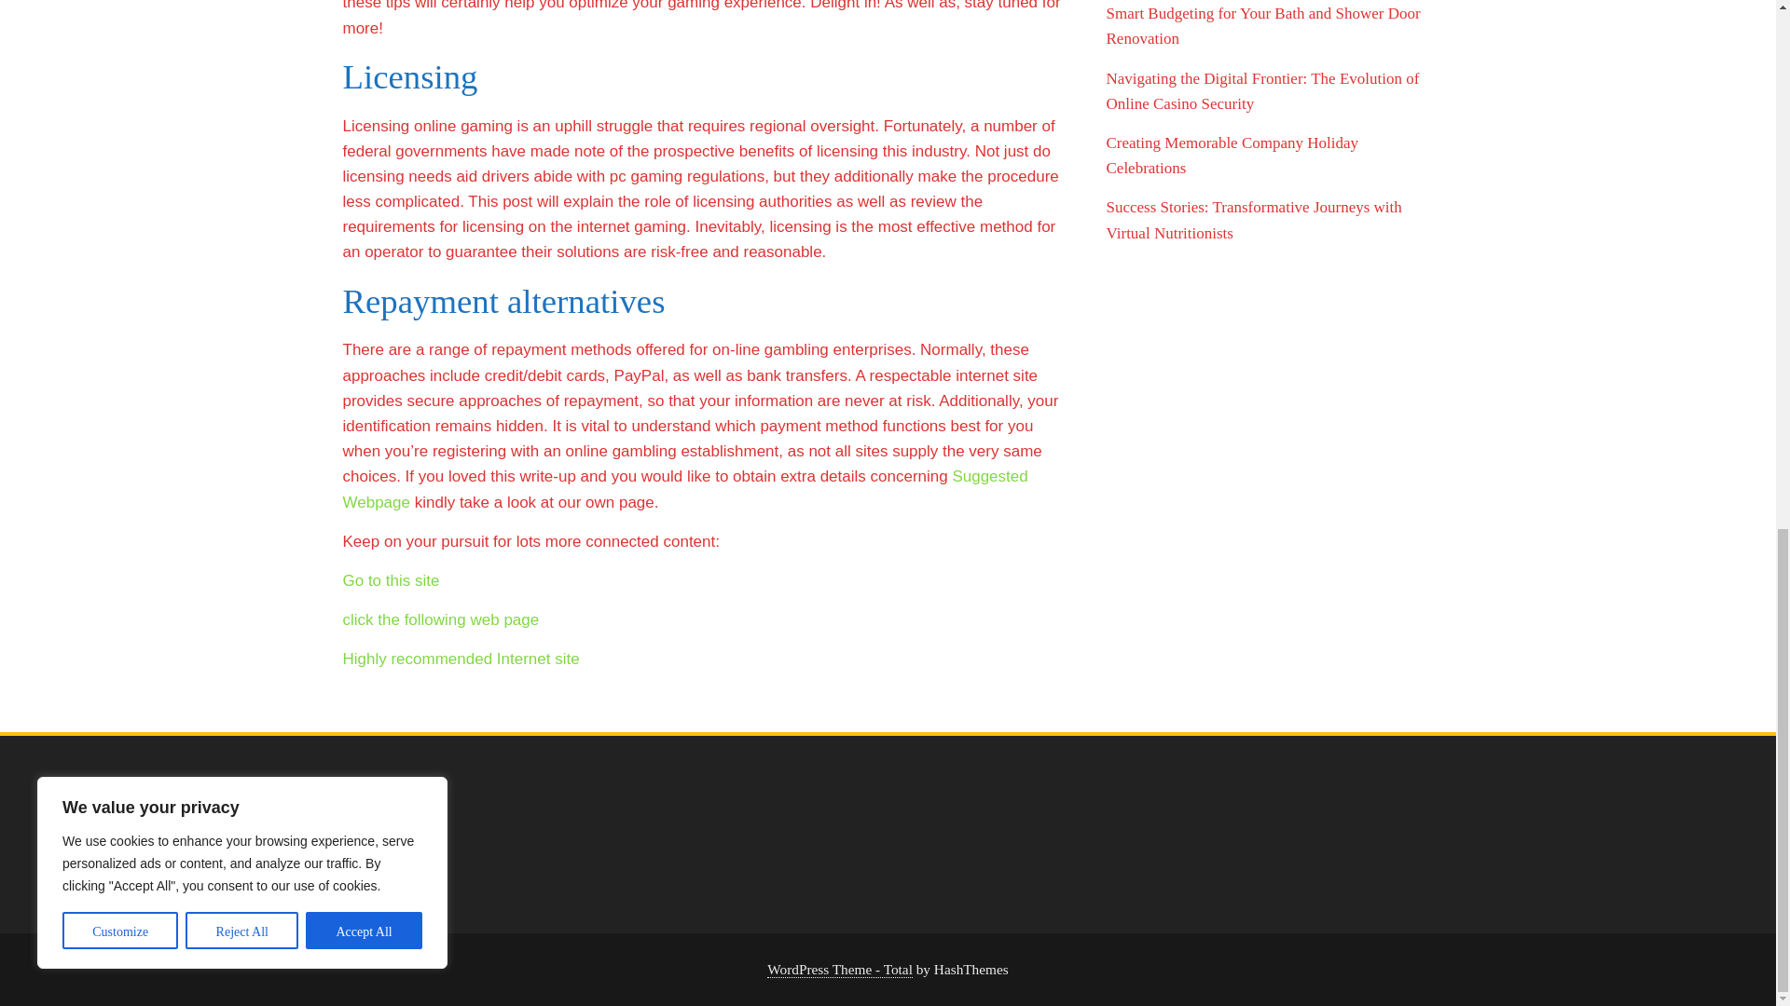 The width and height of the screenshot is (1790, 1006). Describe the element at coordinates (392, 580) in the screenshot. I see `Go to this site` at that location.